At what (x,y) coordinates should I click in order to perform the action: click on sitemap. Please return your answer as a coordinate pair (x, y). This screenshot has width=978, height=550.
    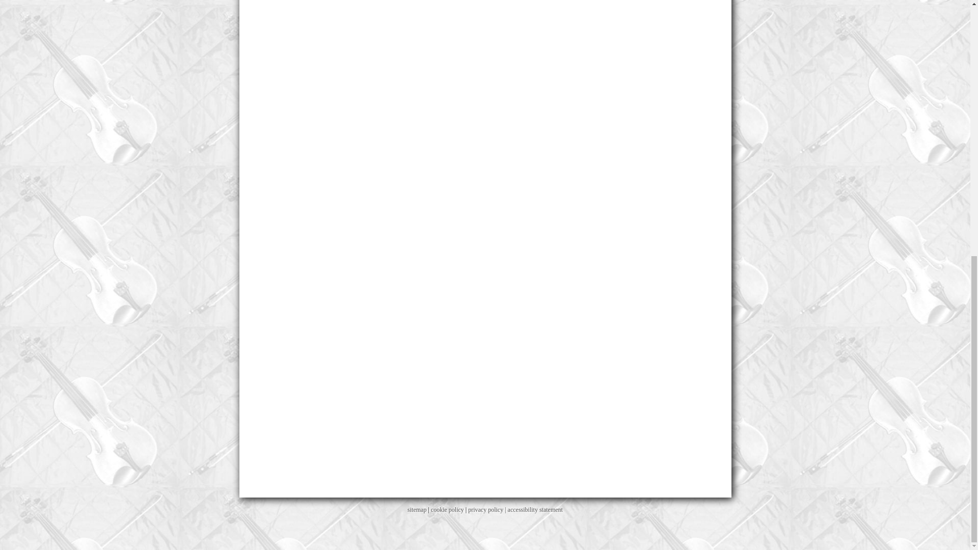
    Looking at the image, I should click on (417, 509).